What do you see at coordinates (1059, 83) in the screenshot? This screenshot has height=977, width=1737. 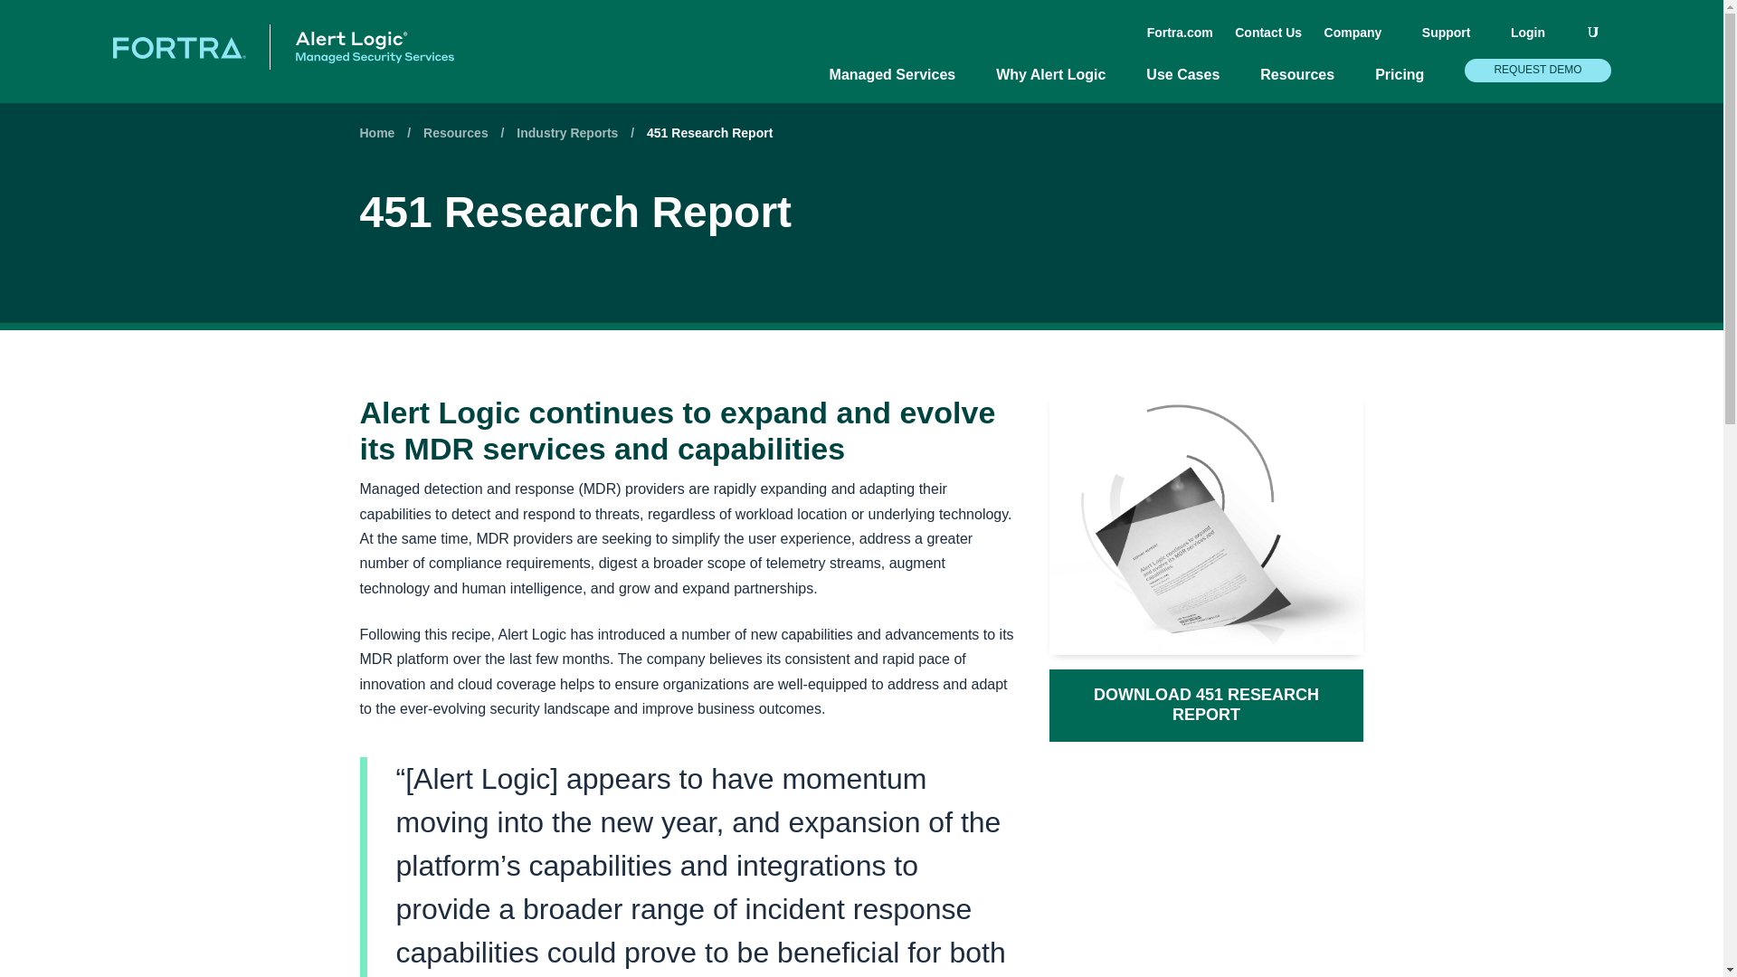 I see `Why Alert Logic` at bounding box center [1059, 83].